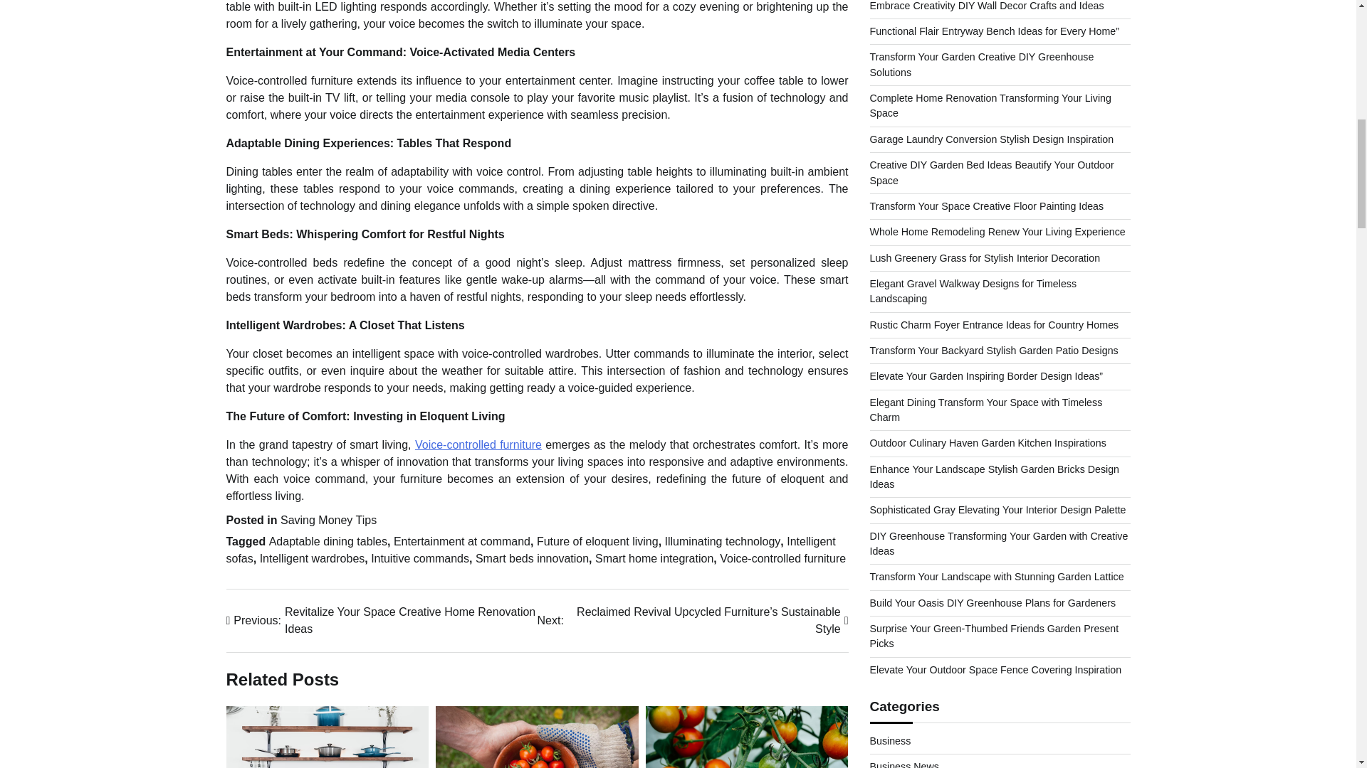  I want to click on Future of eloquent living, so click(598, 541).